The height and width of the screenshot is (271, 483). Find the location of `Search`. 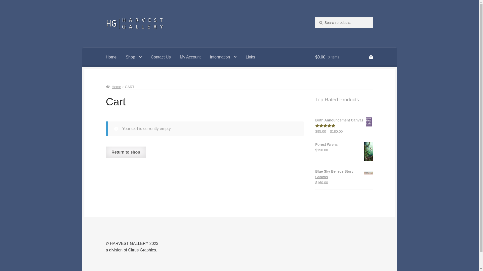

Search is located at coordinates (315, 17).